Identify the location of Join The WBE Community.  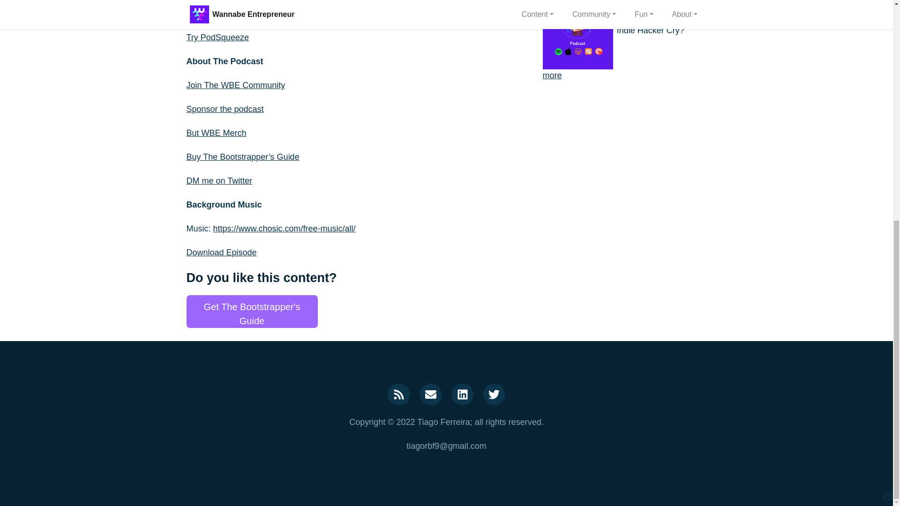
(235, 85).